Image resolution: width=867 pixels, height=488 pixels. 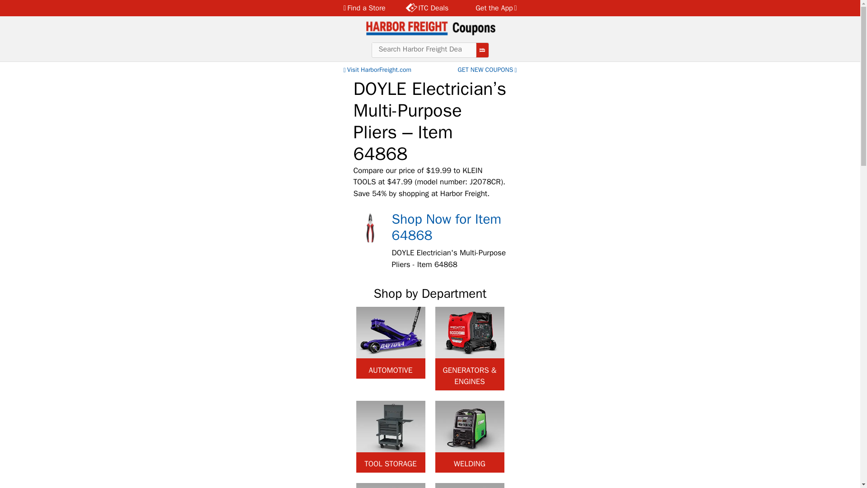 I want to click on GET NEW COUPONS, so click(x=488, y=70).